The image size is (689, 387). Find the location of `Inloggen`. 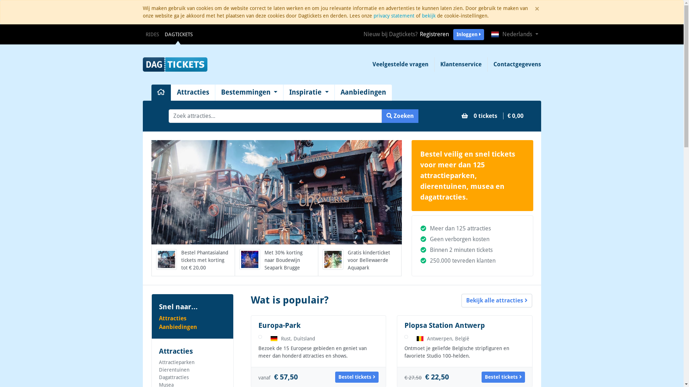

Inloggen is located at coordinates (469, 34).